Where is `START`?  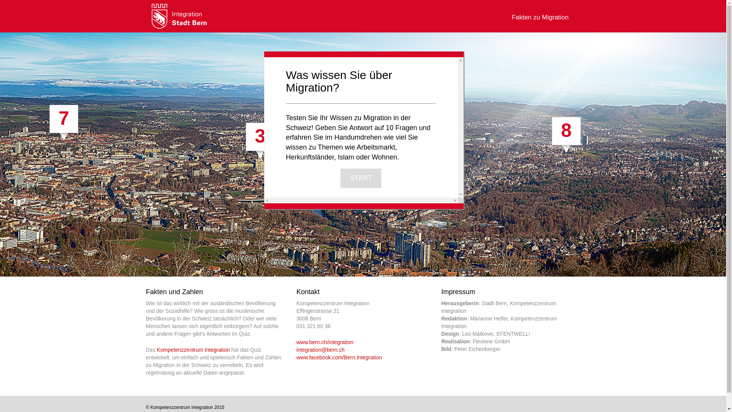
START is located at coordinates (361, 179).